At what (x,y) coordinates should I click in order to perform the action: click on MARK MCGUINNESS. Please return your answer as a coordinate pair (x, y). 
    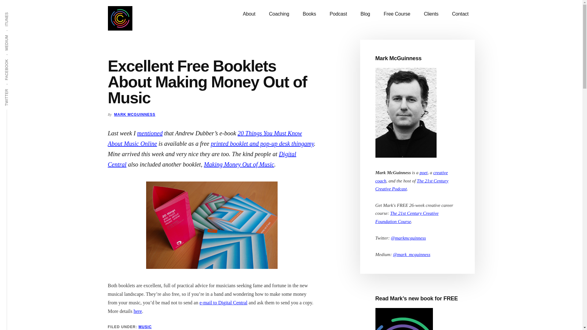
    Looking at the image, I should click on (135, 115).